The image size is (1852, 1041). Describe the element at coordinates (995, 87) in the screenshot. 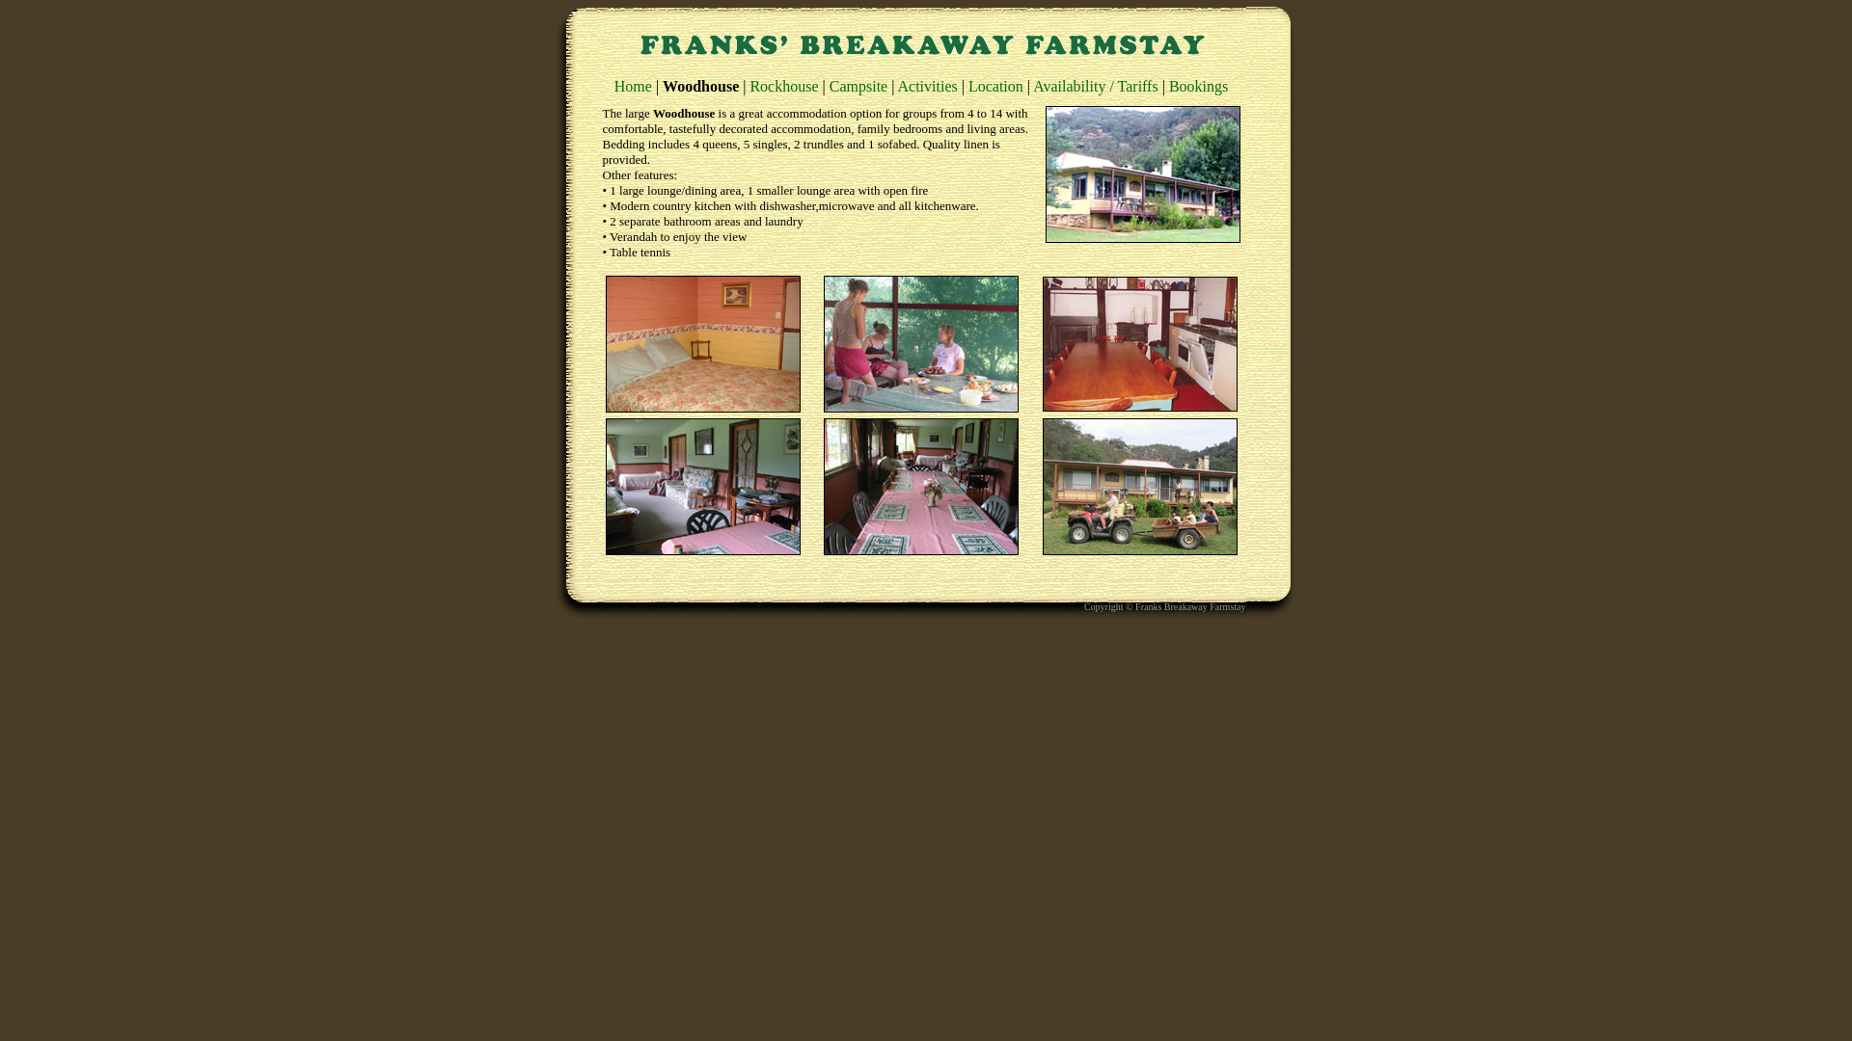

I see `Location` at that location.